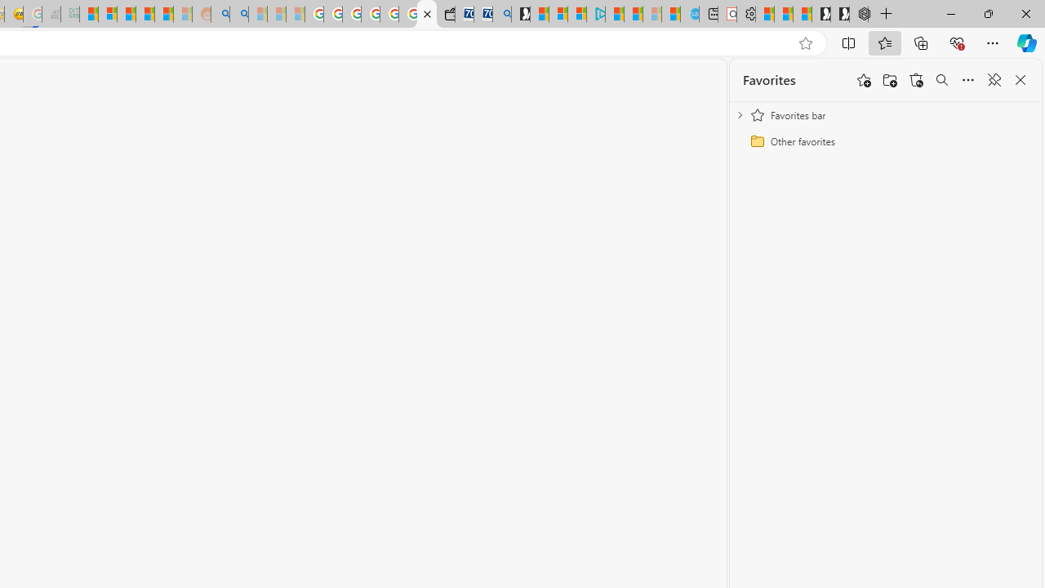  I want to click on Add this page to favorites, so click(864, 80).